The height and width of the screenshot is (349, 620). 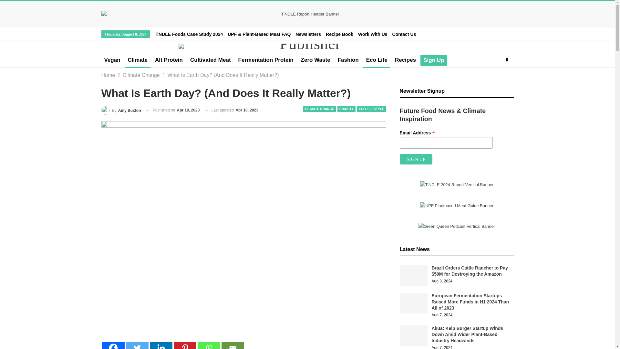 I want to click on Services, so click(x=373, y=34).